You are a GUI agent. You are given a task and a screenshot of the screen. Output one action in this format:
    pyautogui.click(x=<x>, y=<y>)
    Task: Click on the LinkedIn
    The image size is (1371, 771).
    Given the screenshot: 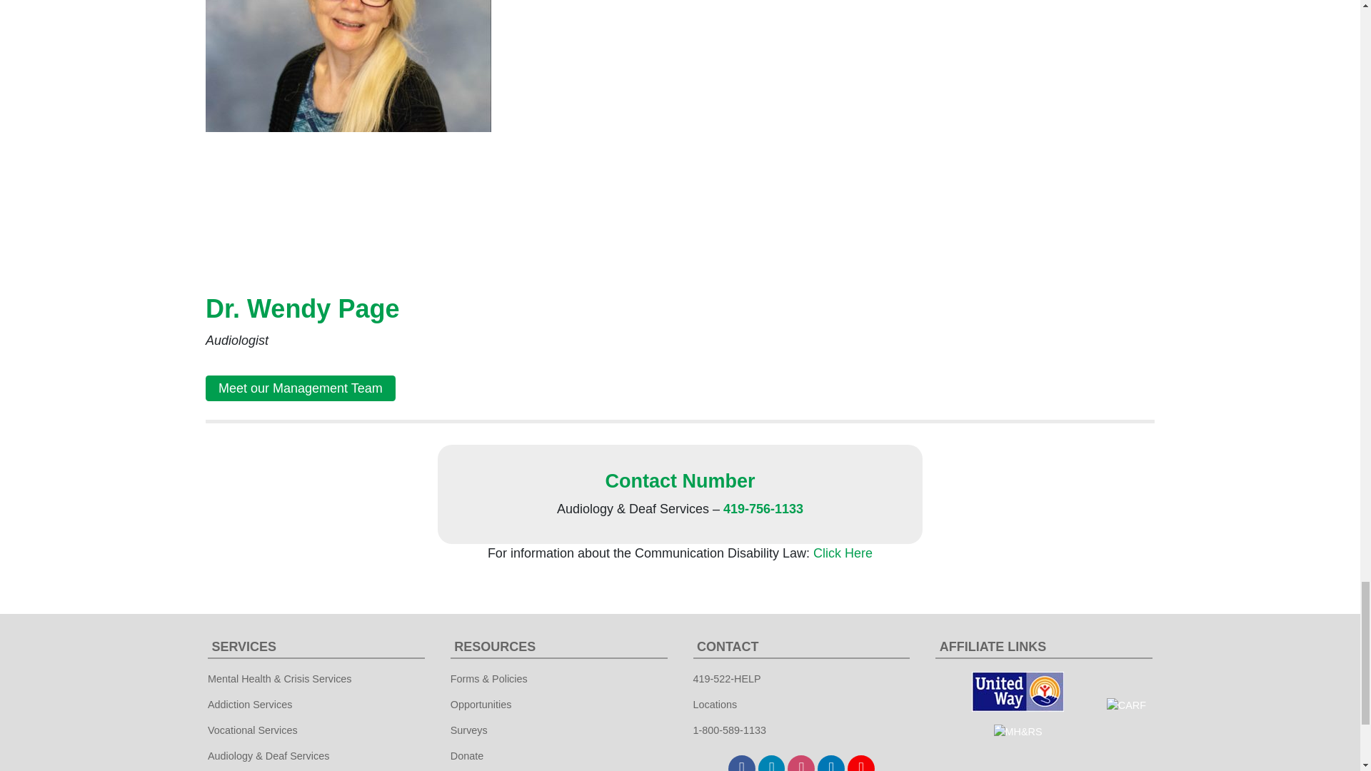 What is the action you would take?
    pyautogui.click(x=830, y=763)
    